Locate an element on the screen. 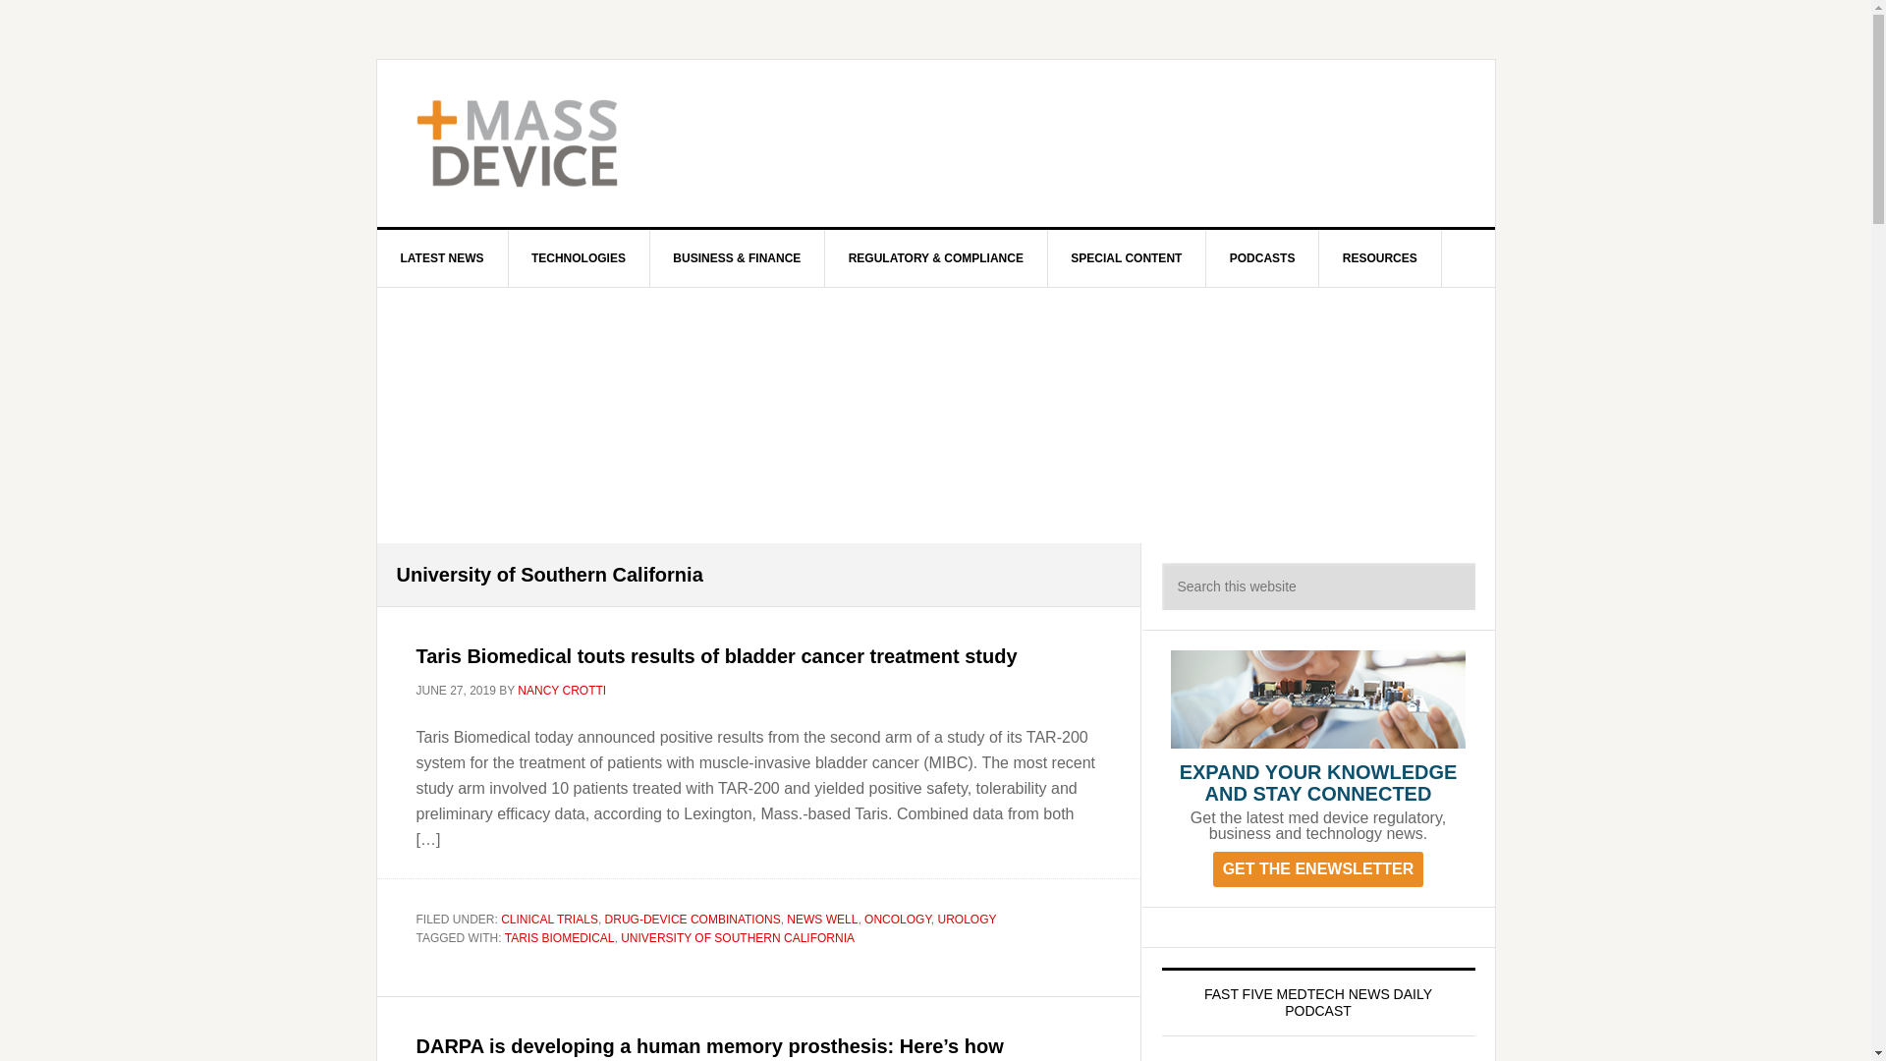 This screenshot has height=1061, width=1886. PODCASTS is located at coordinates (1263, 257).